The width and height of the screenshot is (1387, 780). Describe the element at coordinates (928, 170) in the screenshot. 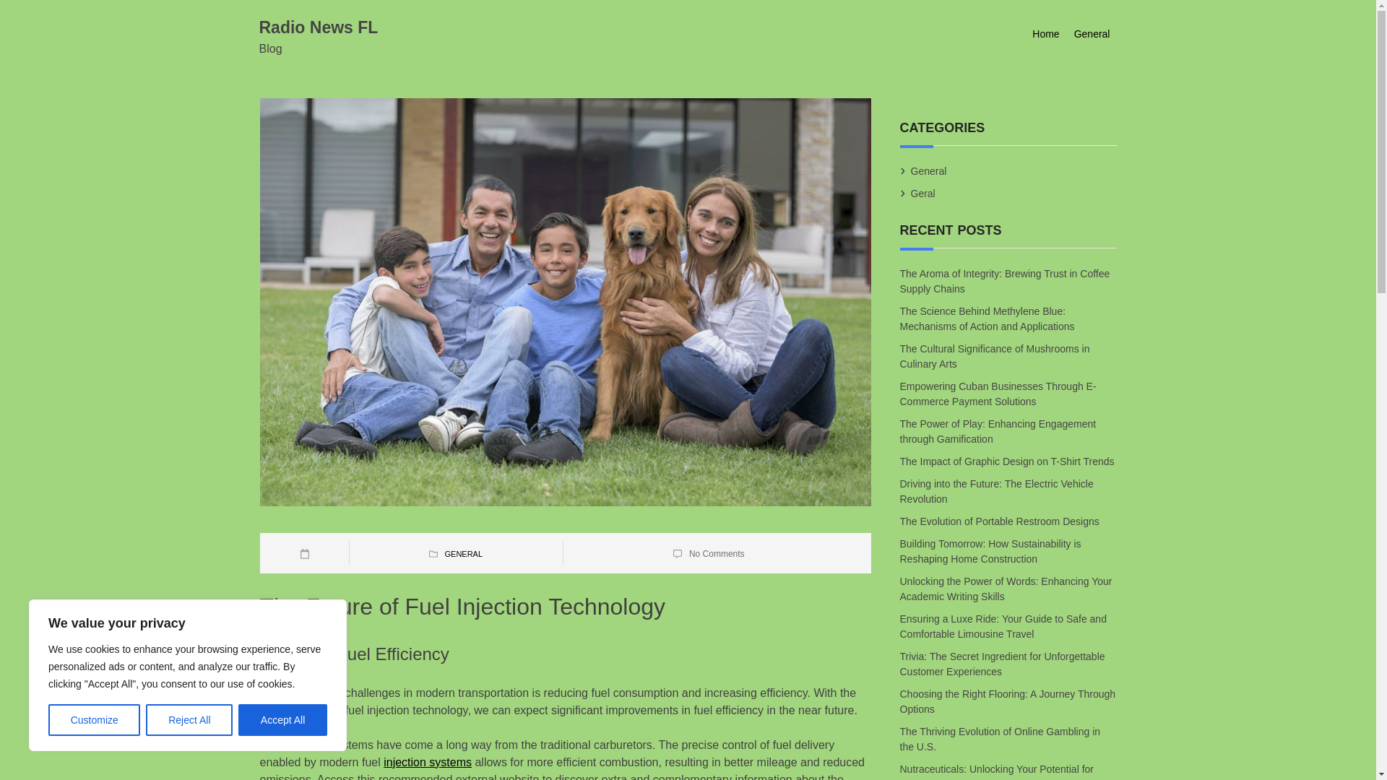

I see `General` at that location.